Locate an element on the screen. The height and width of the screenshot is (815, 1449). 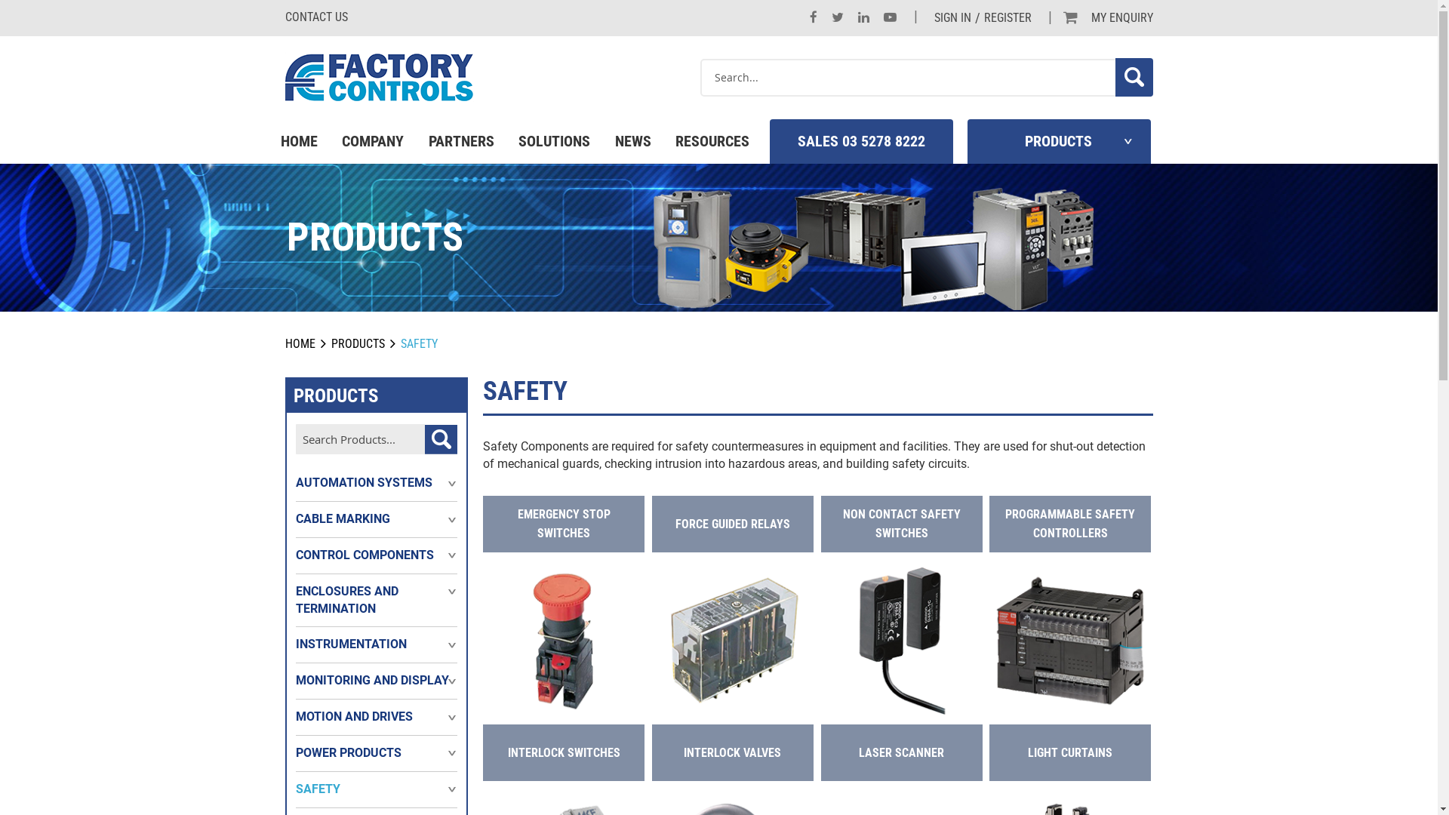
MOTION AND DRIVES is located at coordinates (355, 717).